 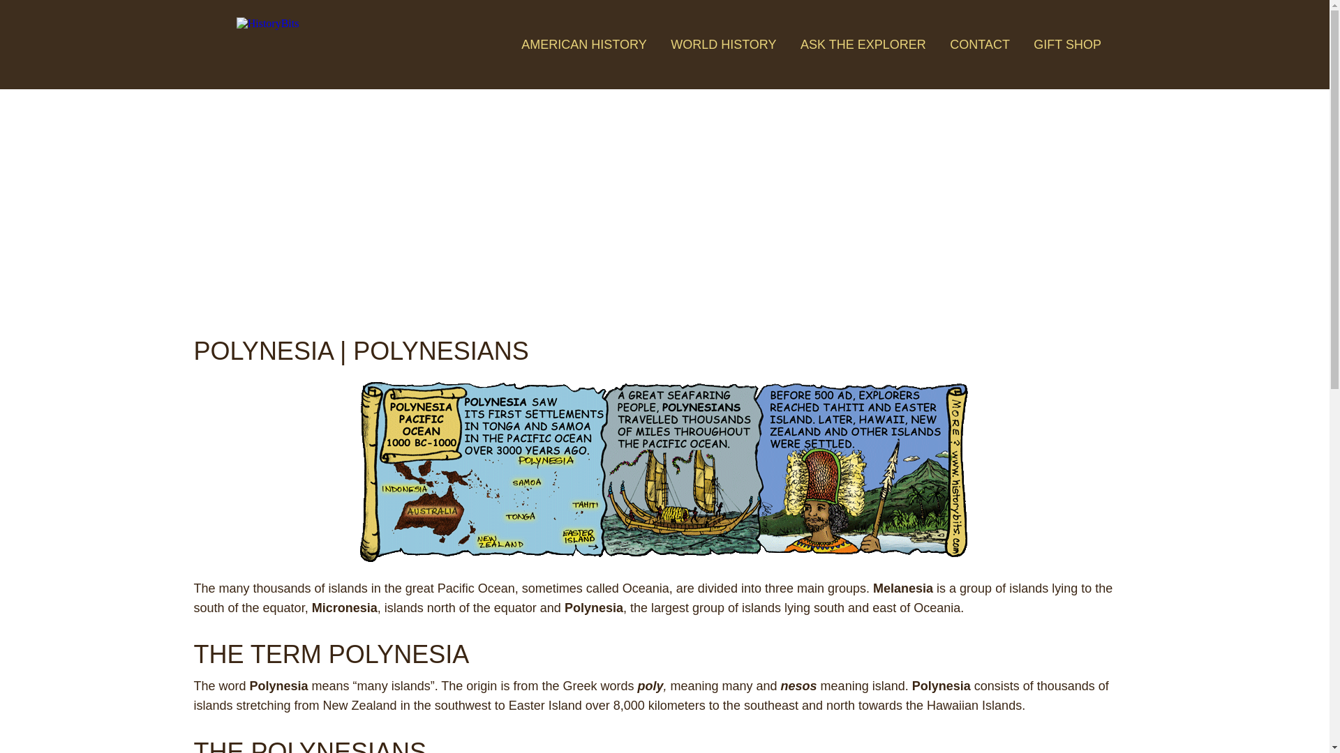 I want to click on CONTACT, so click(x=980, y=45).